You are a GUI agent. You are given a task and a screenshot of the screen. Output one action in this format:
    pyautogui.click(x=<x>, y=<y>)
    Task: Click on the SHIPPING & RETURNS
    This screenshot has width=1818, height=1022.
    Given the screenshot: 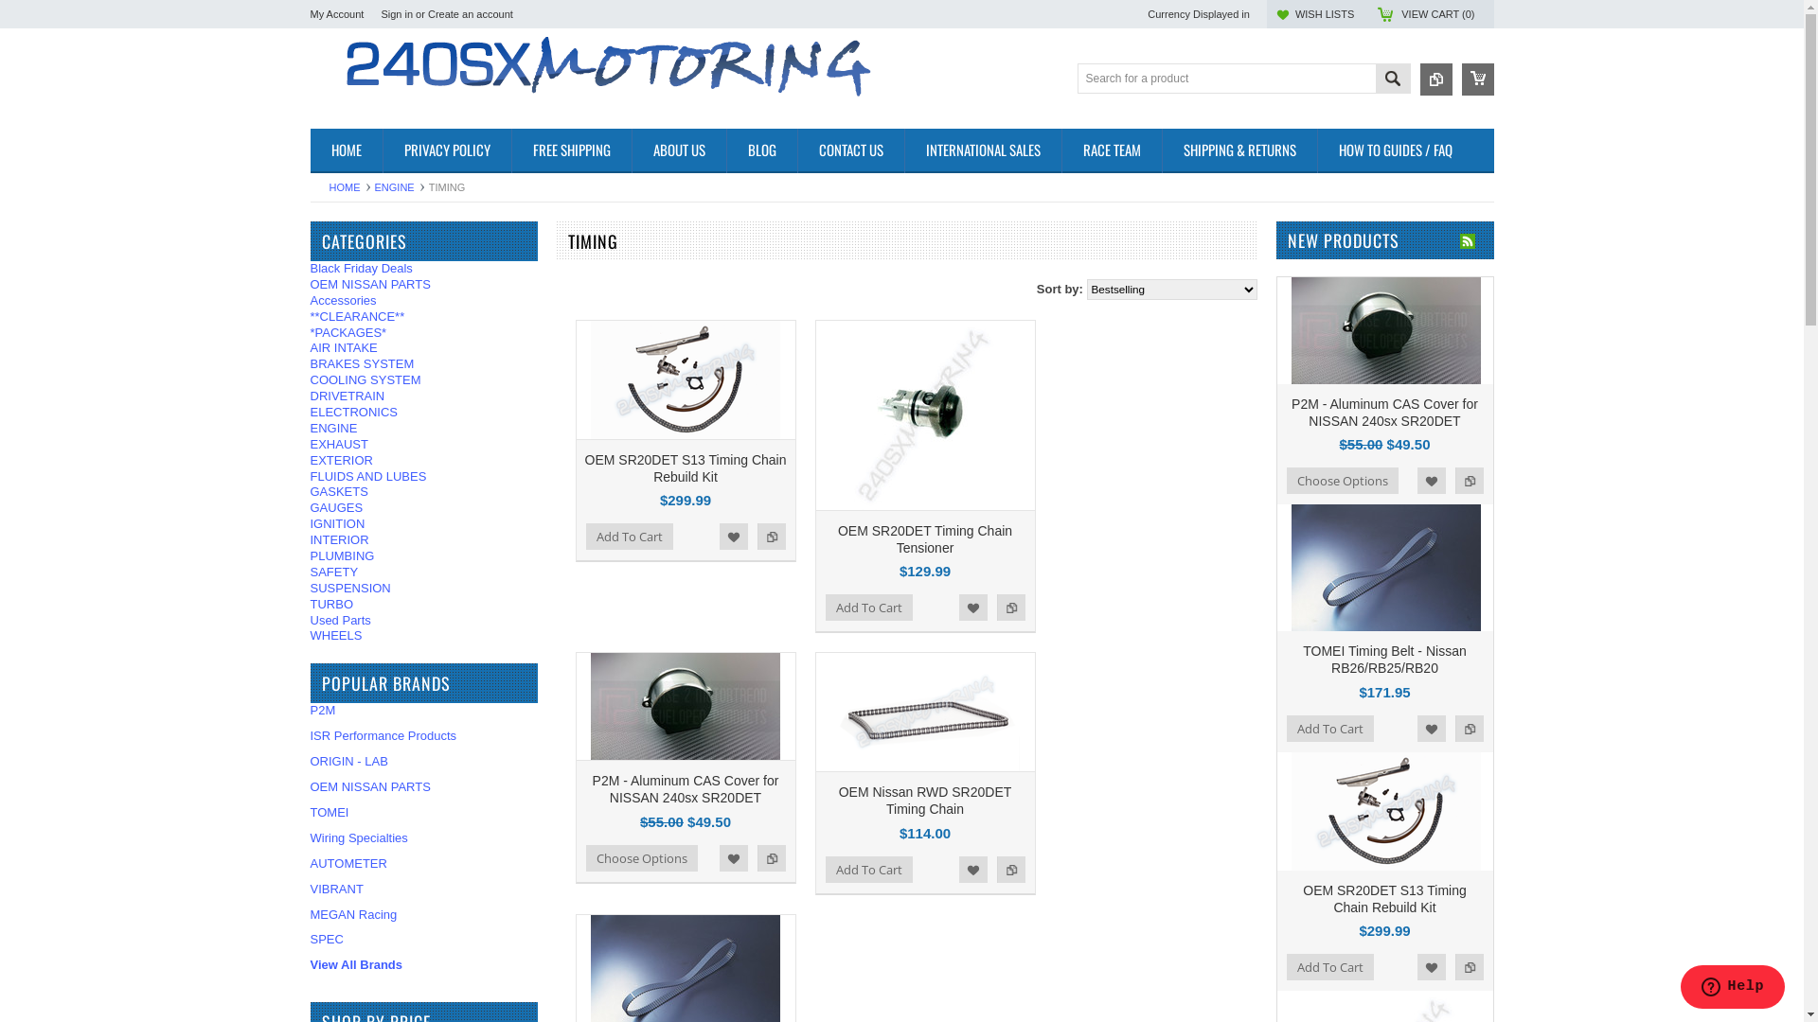 What is the action you would take?
    pyautogui.click(x=1239, y=151)
    